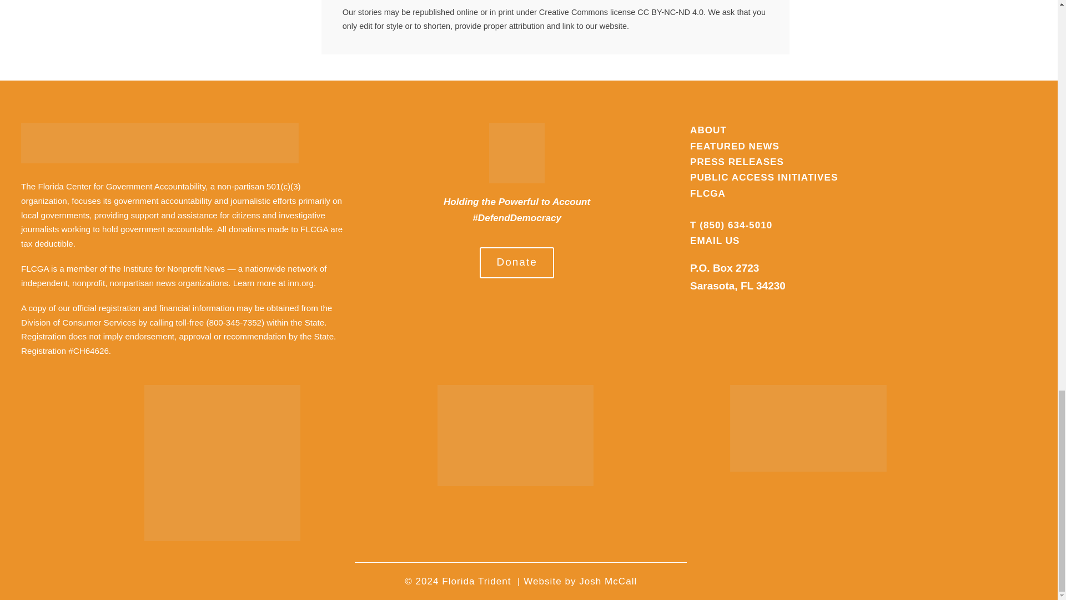  Describe the element at coordinates (736, 162) in the screenshot. I see `PRESS RELEASES` at that location.